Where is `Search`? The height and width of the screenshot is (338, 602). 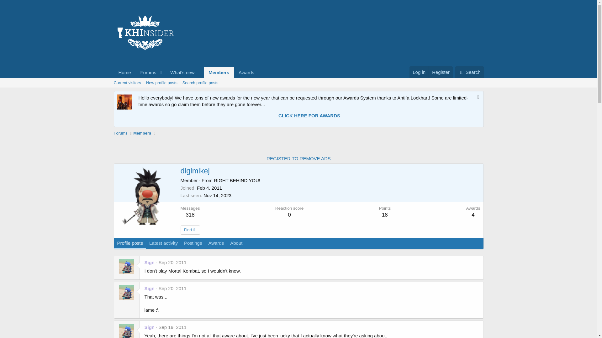 Search is located at coordinates (469, 72).